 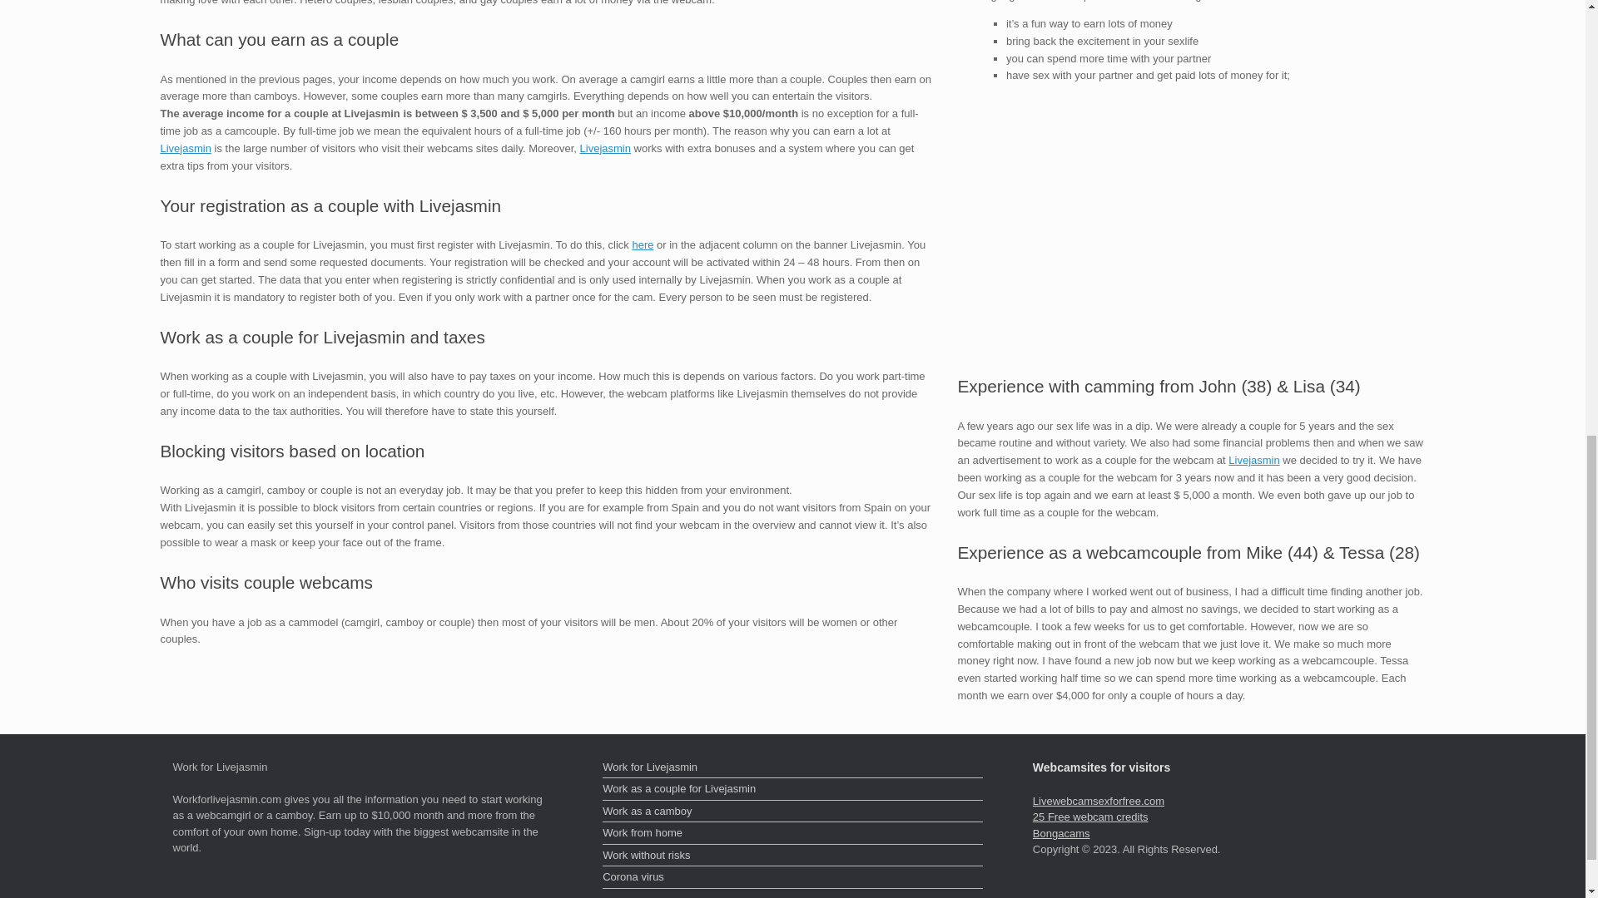 What do you see at coordinates (1099, 800) in the screenshot?
I see `Livewebcamsexforfree.com` at bounding box center [1099, 800].